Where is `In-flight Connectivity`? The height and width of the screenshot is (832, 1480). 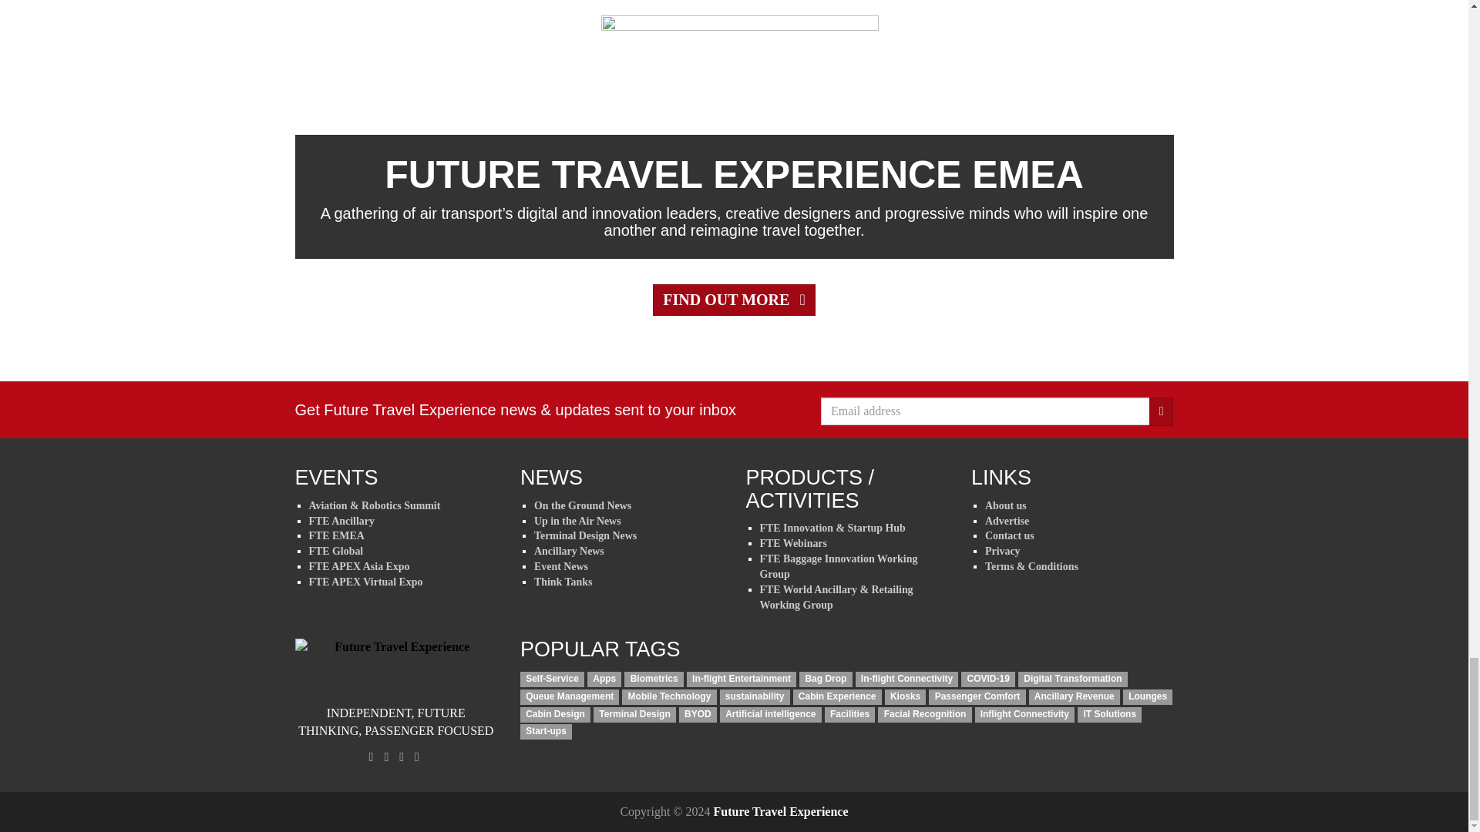 In-flight Connectivity is located at coordinates (906, 679).